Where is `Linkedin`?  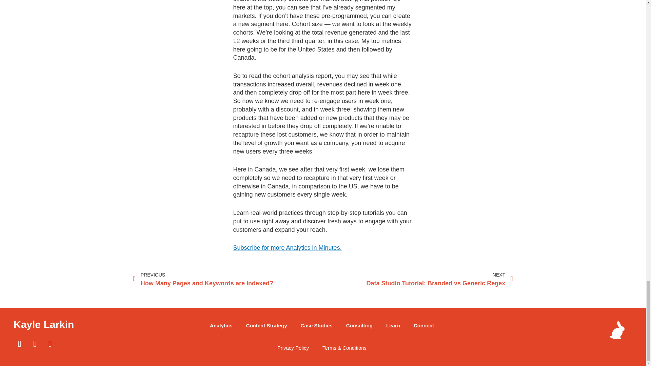 Linkedin is located at coordinates (424, 325).